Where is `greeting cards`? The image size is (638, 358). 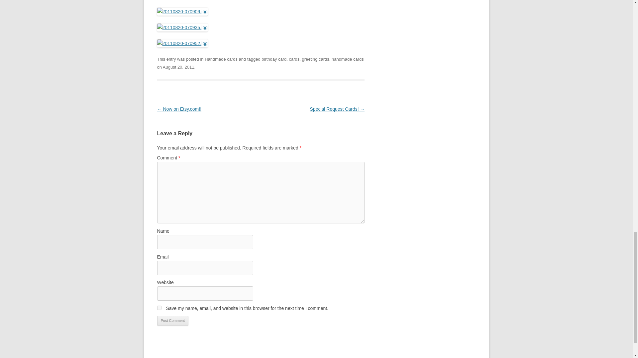 greeting cards is located at coordinates (315, 59).